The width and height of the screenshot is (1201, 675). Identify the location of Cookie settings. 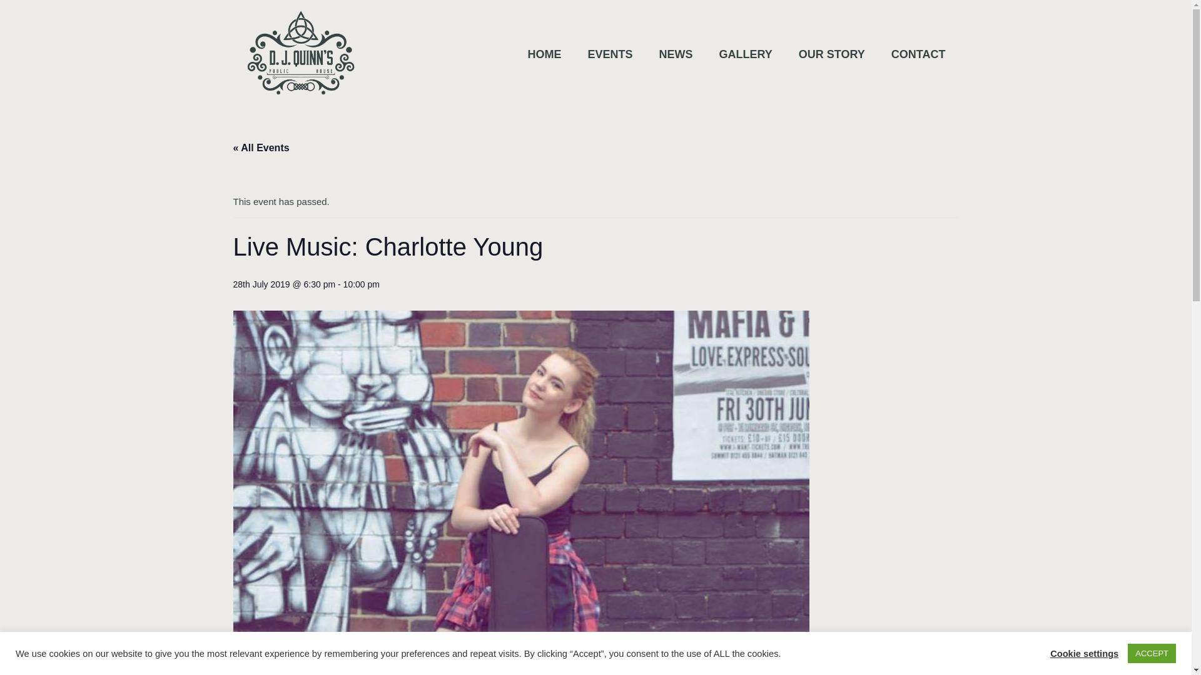
(1083, 652).